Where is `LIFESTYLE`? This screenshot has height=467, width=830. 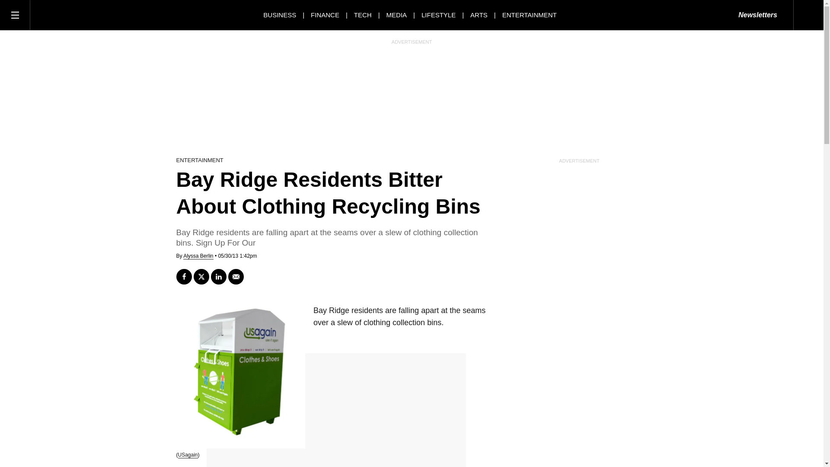 LIFESTYLE is located at coordinates (438, 15).